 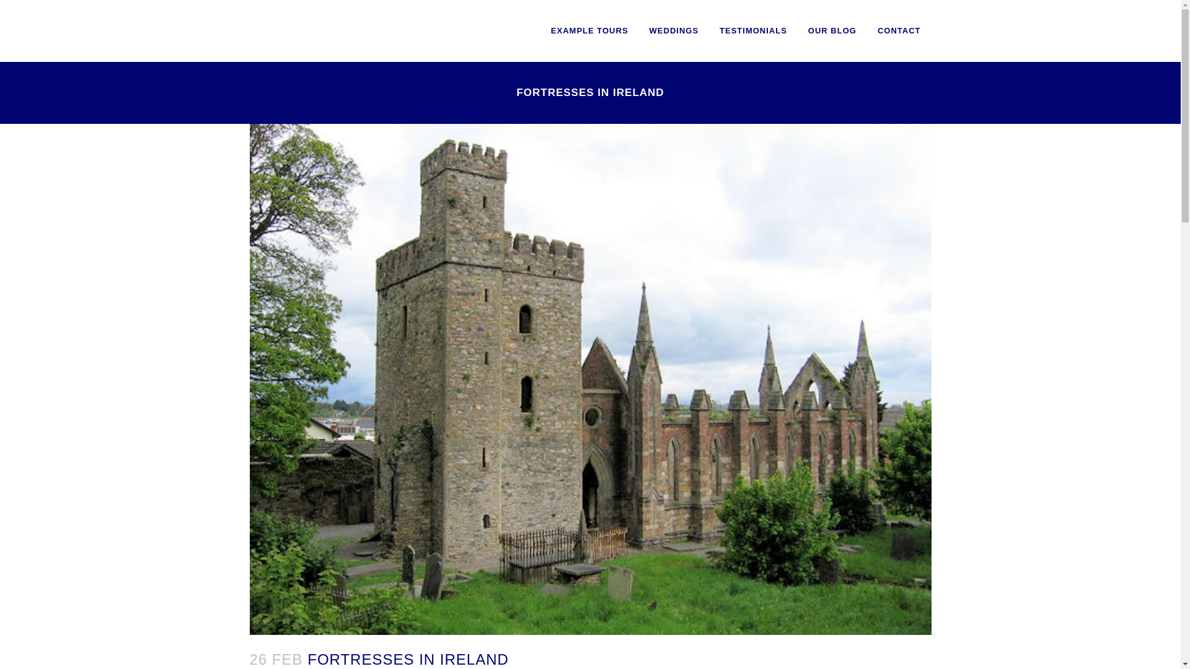 I want to click on TESTIMONIALS, so click(x=753, y=31).